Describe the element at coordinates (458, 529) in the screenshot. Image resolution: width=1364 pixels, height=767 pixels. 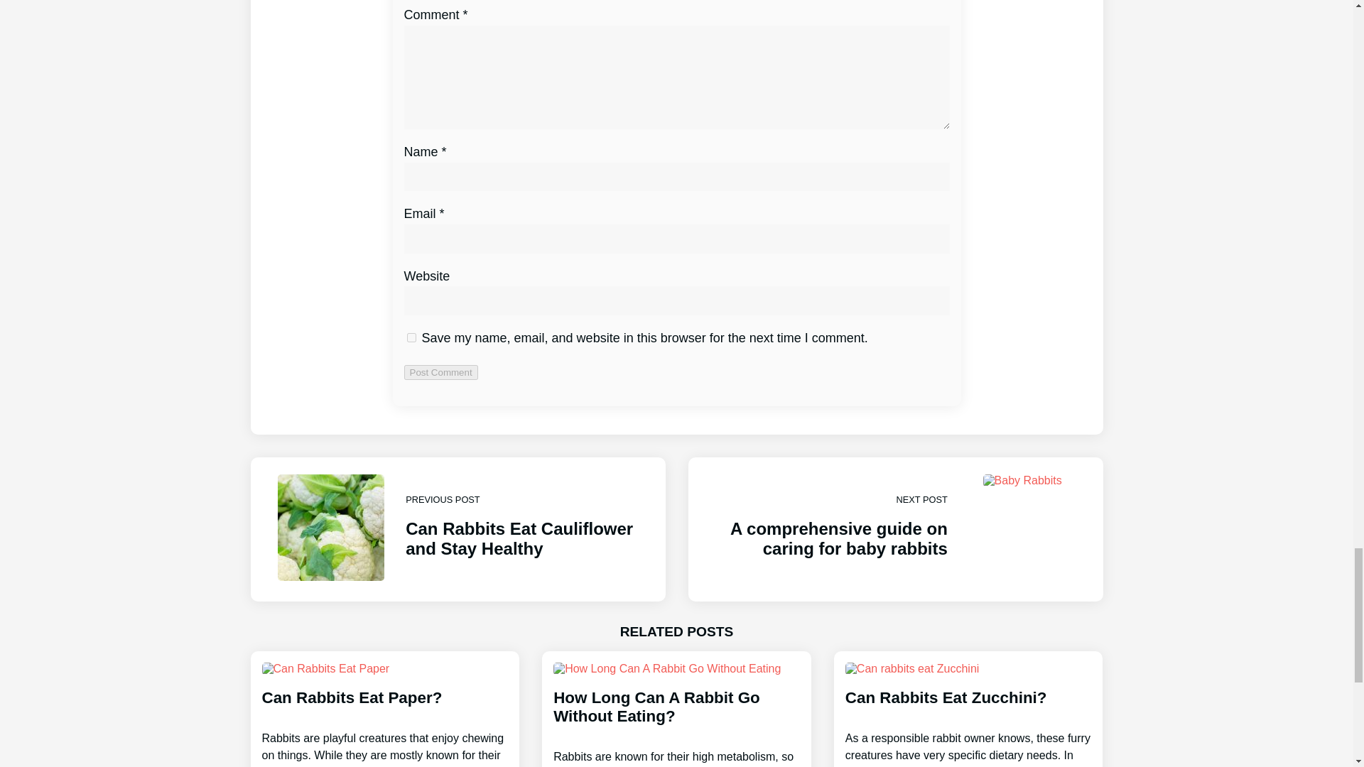
I see `Post Comment` at that location.